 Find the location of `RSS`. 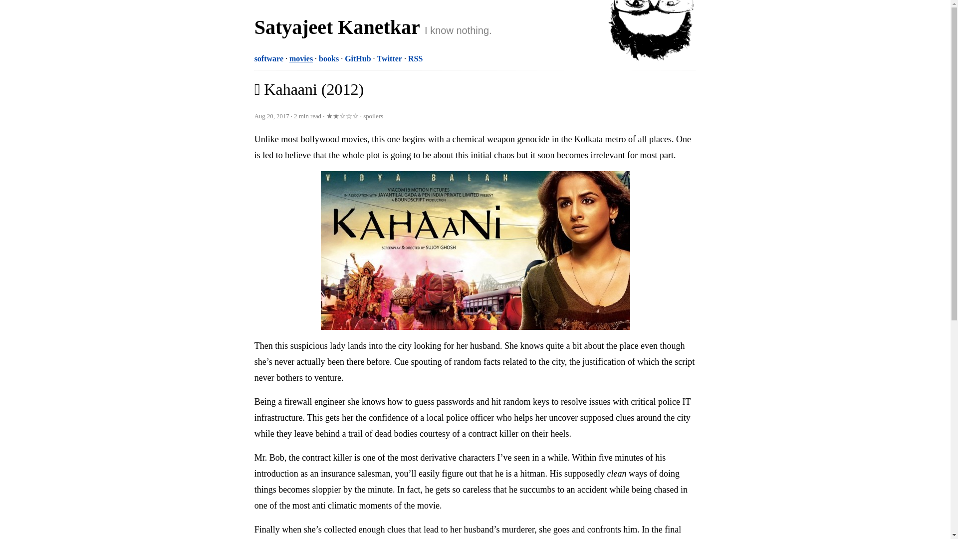

RSS is located at coordinates (415, 59).